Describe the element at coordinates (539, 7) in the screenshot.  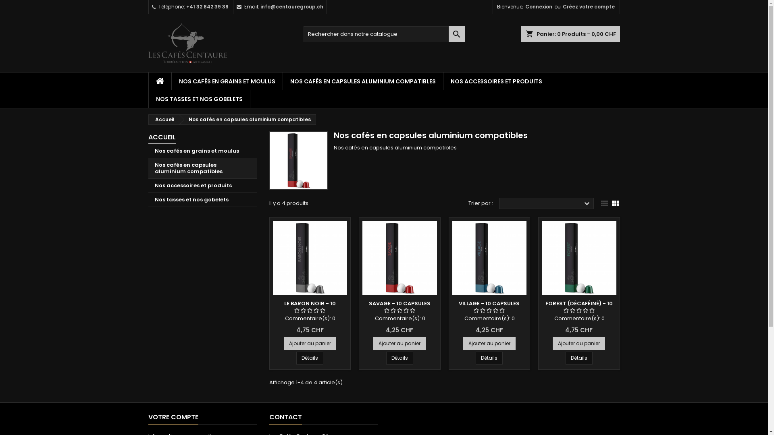
I see `Connexion` at that location.